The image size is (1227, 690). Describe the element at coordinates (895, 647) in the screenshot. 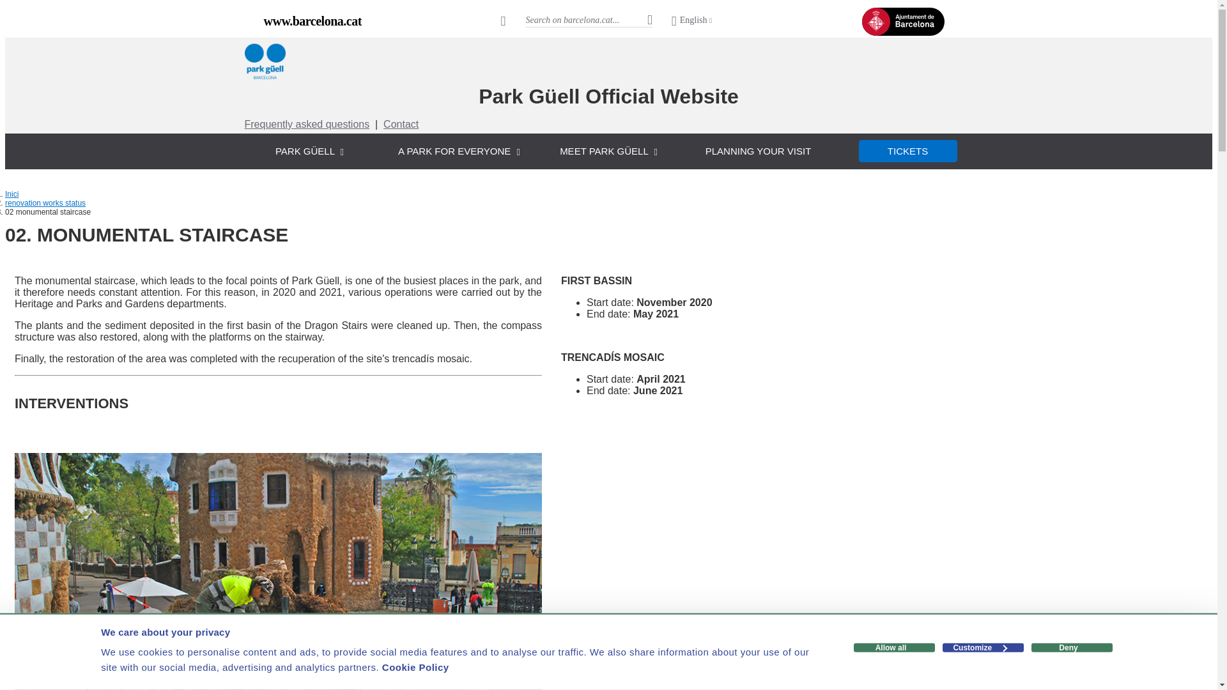

I see `Allow all` at that location.